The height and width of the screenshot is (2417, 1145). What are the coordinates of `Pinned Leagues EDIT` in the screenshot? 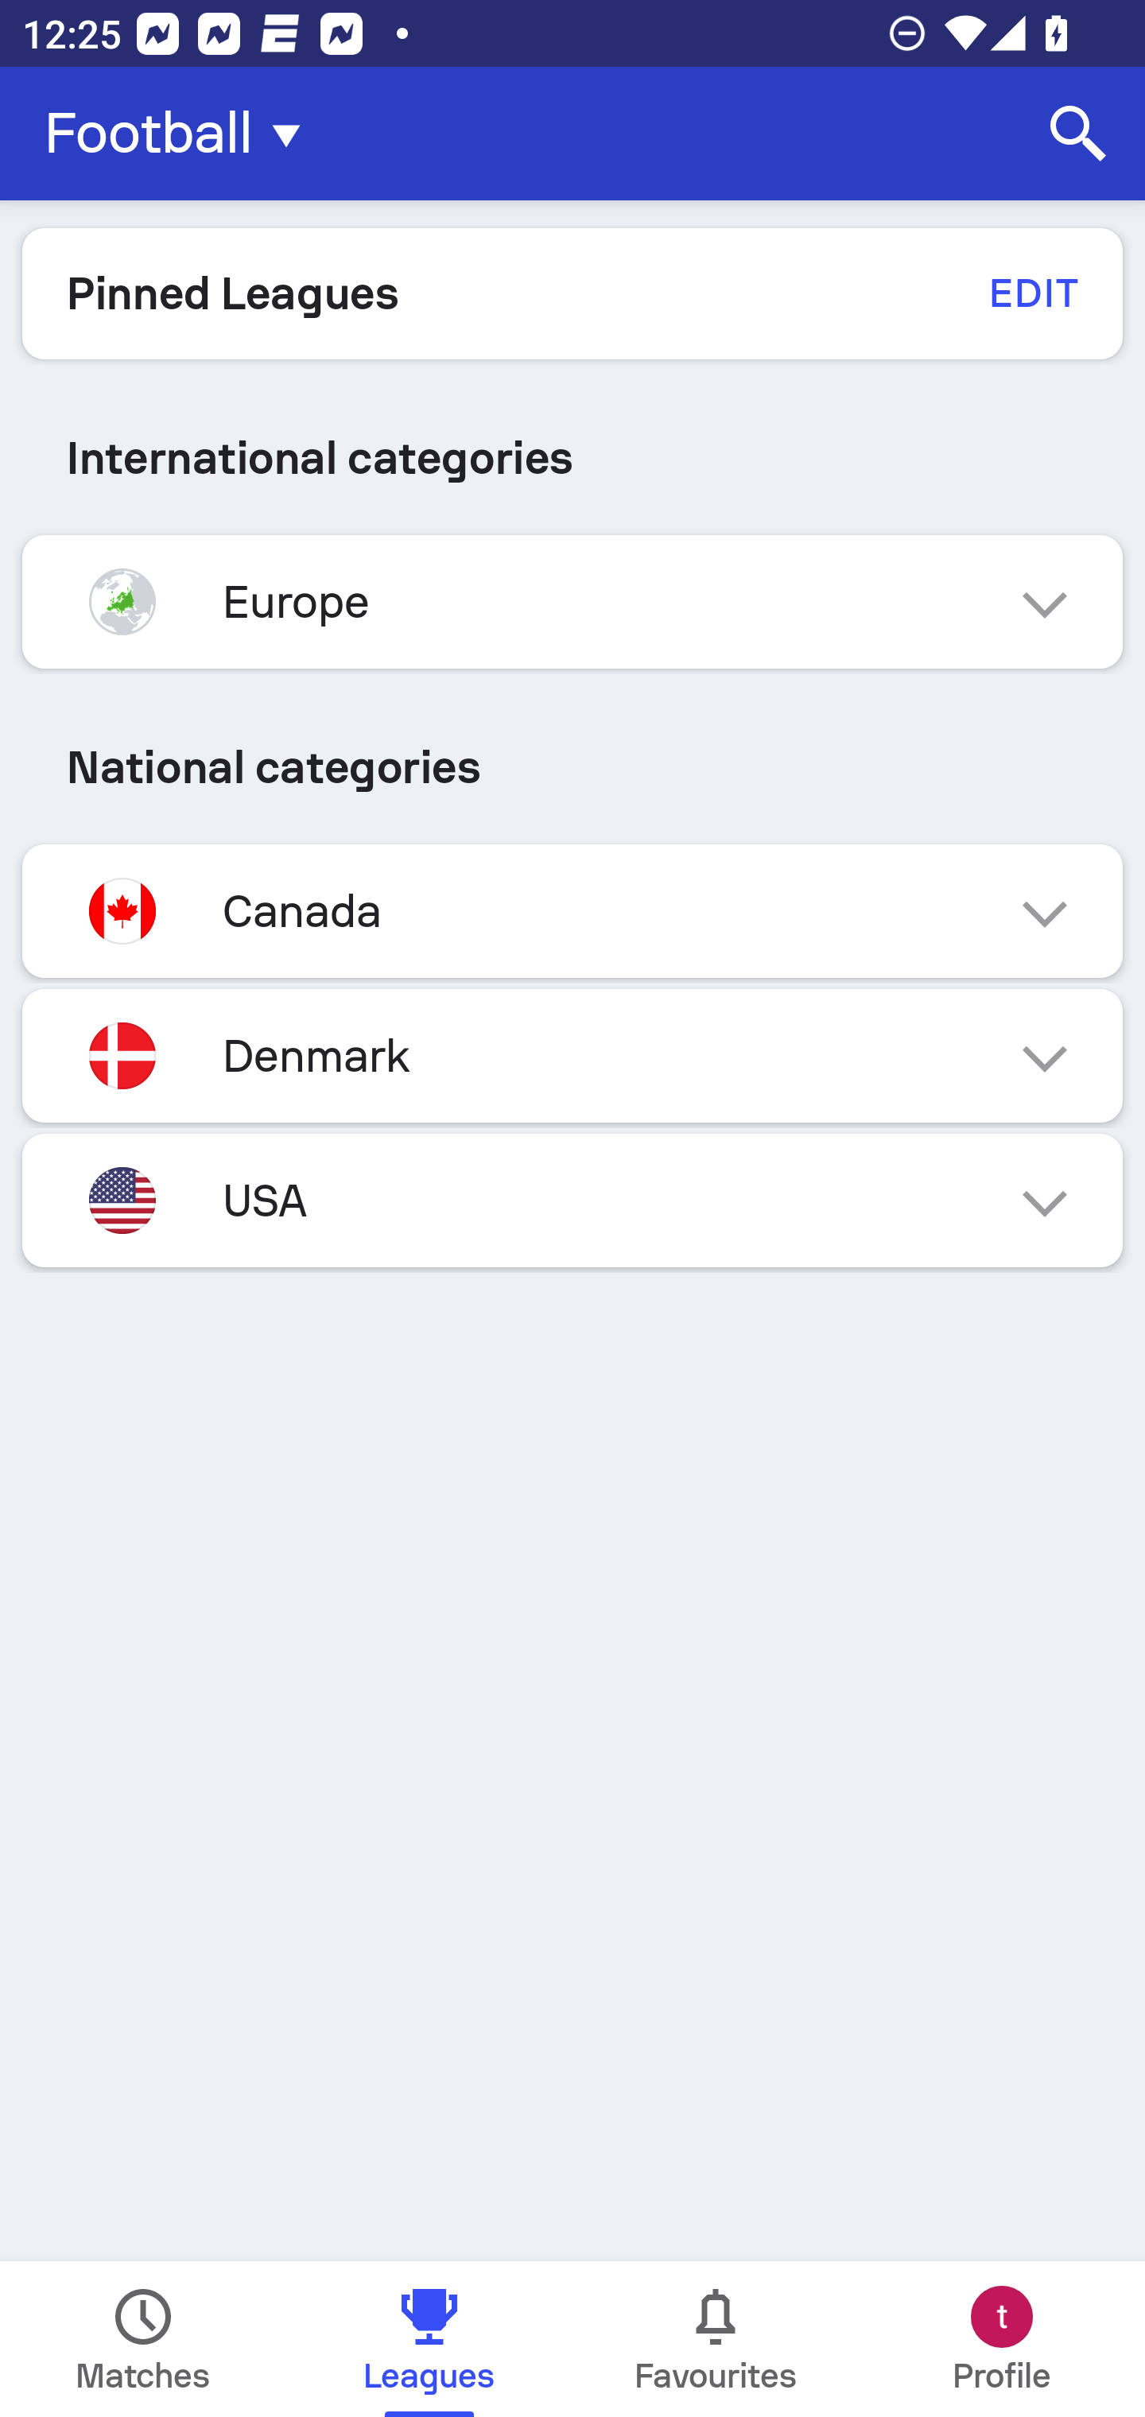 It's located at (572, 293).